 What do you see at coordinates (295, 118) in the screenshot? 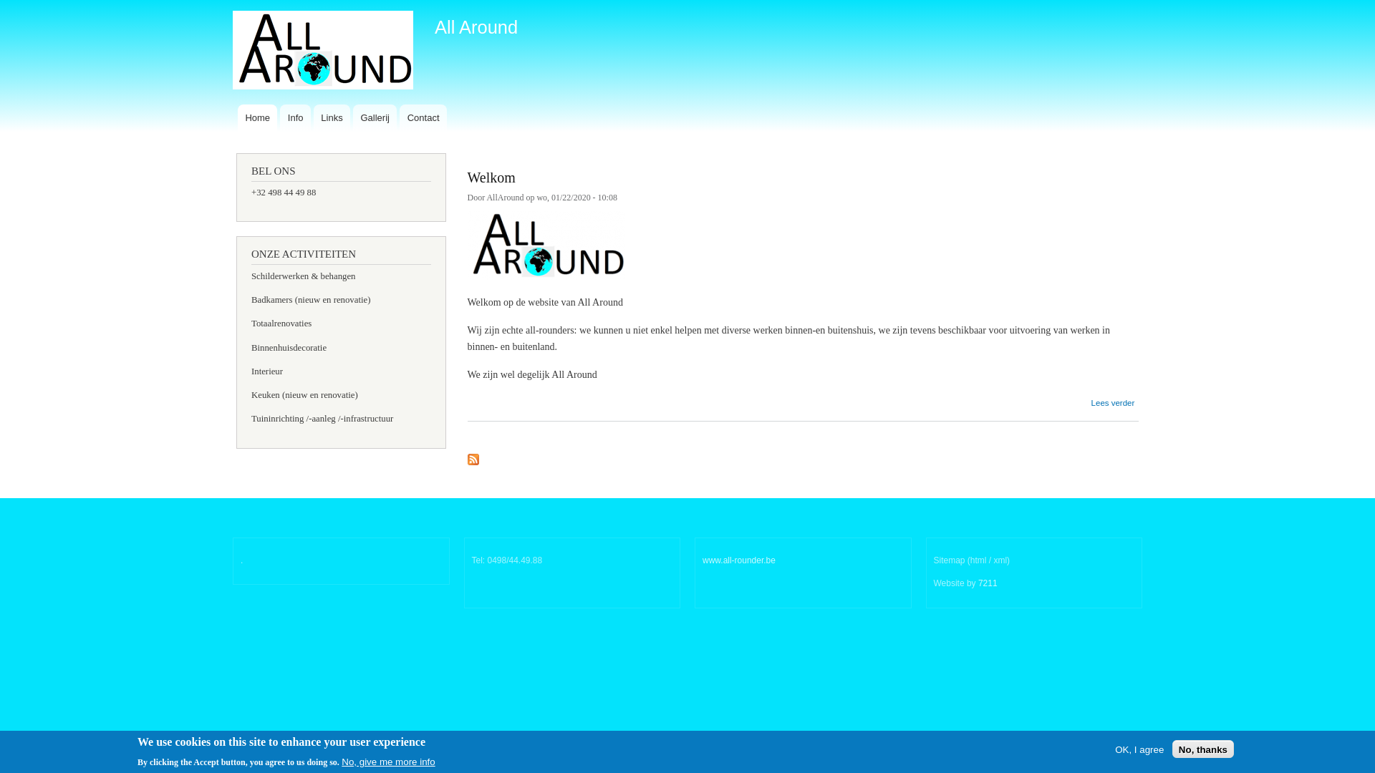
I see `Info` at bounding box center [295, 118].